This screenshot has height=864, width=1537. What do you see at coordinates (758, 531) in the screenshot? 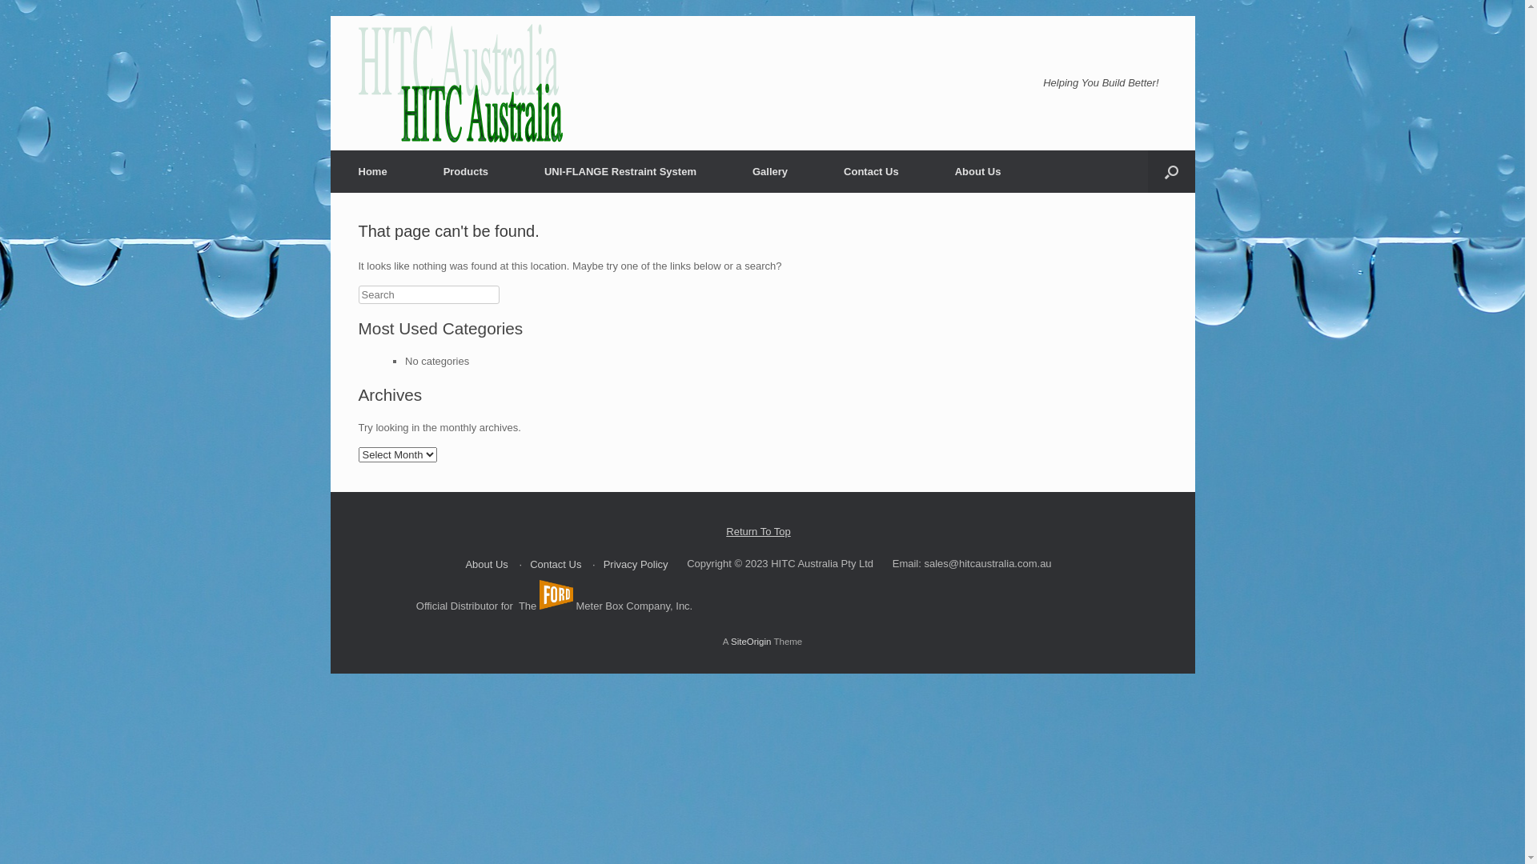
I see `Return To Top` at bounding box center [758, 531].